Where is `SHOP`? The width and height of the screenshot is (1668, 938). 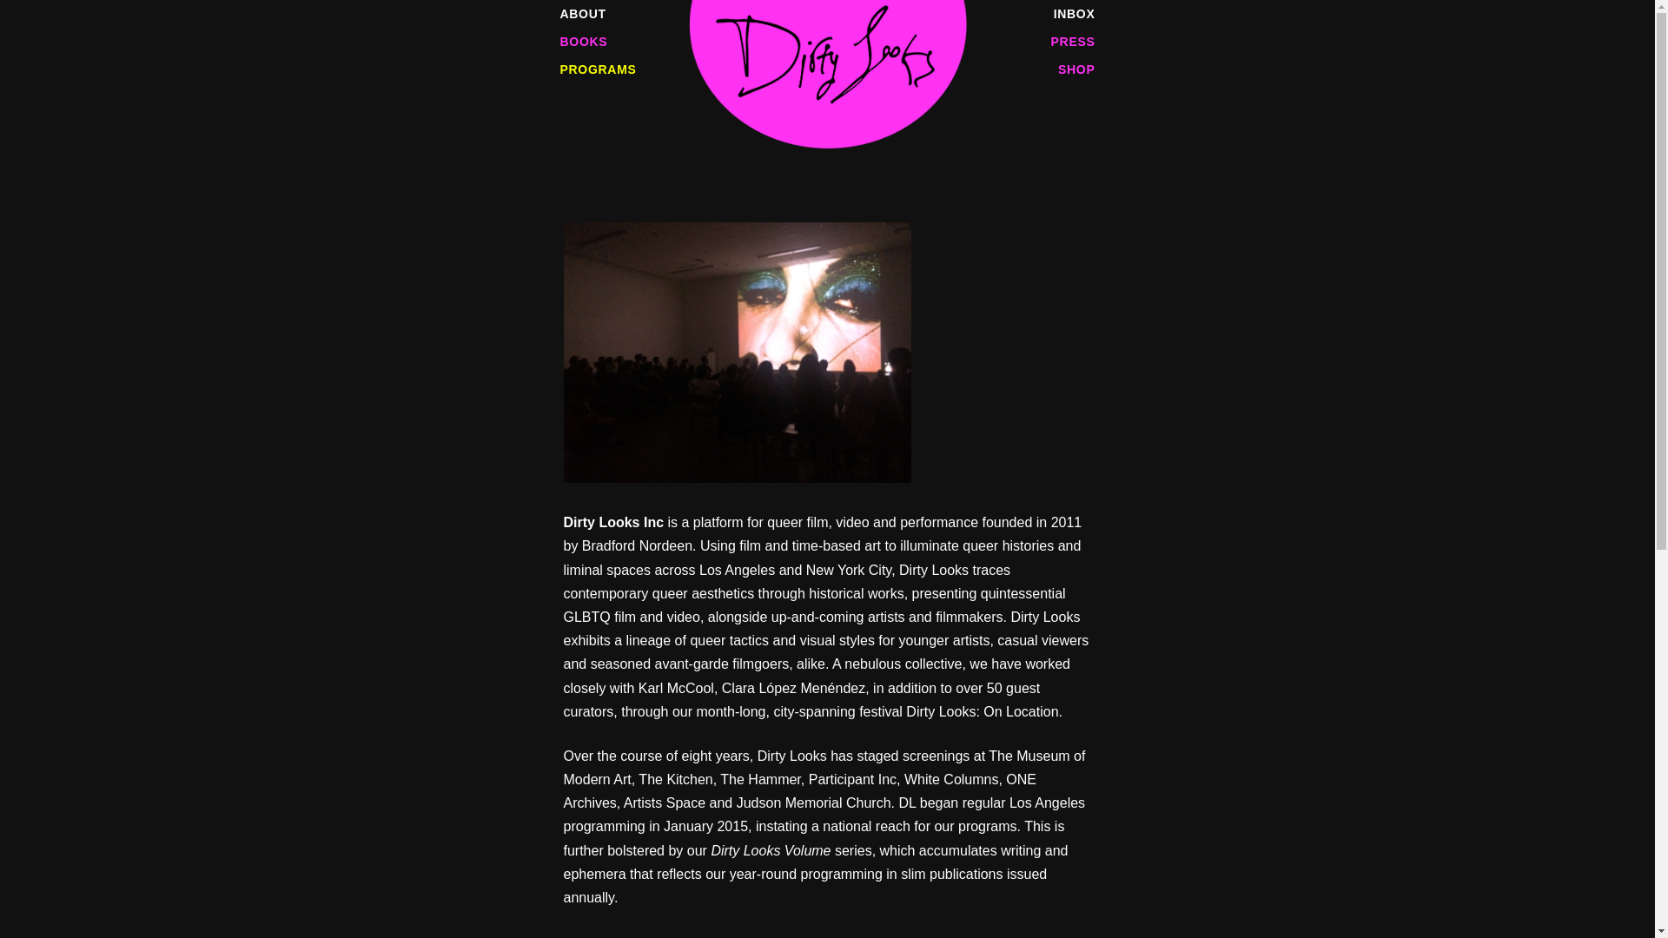 SHOP is located at coordinates (969, 69).